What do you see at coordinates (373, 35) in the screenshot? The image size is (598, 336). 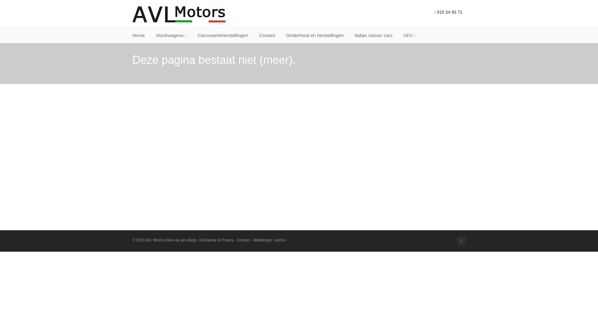 I see `Italian classic cars` at bounding box center [373, 35].